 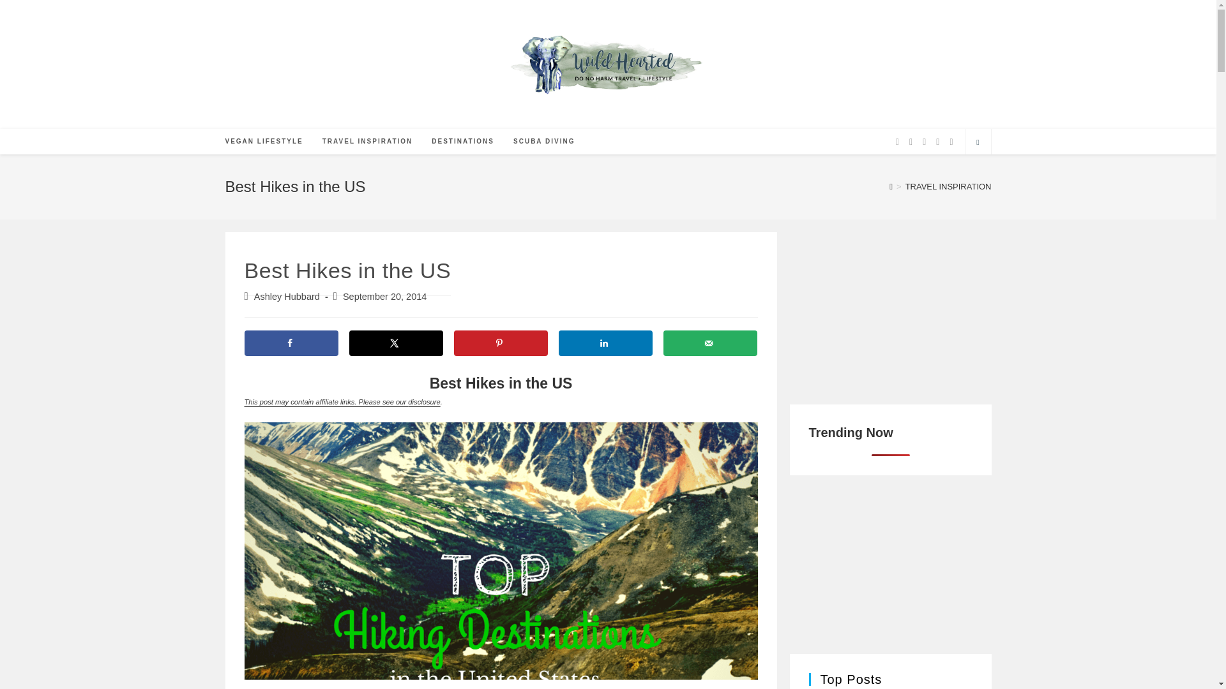 What do you see at coordinates (287, 296) in the screenshot?
I see `Posts by Ashley Hubbard` at bounding box center [287, 296].